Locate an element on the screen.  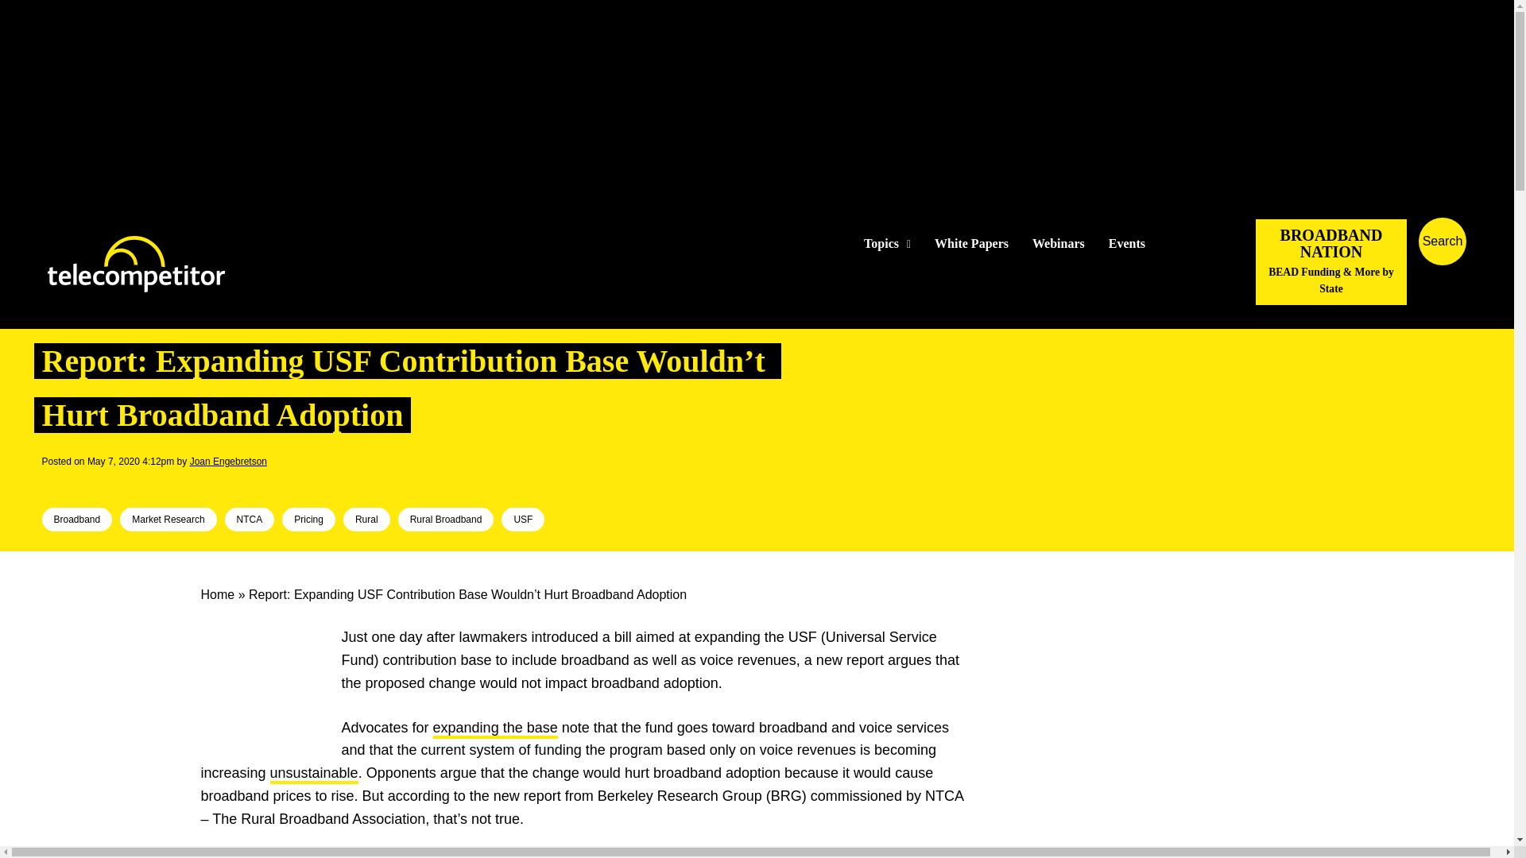
Follow Us on Twitter is located at coordinates (1181, 243).